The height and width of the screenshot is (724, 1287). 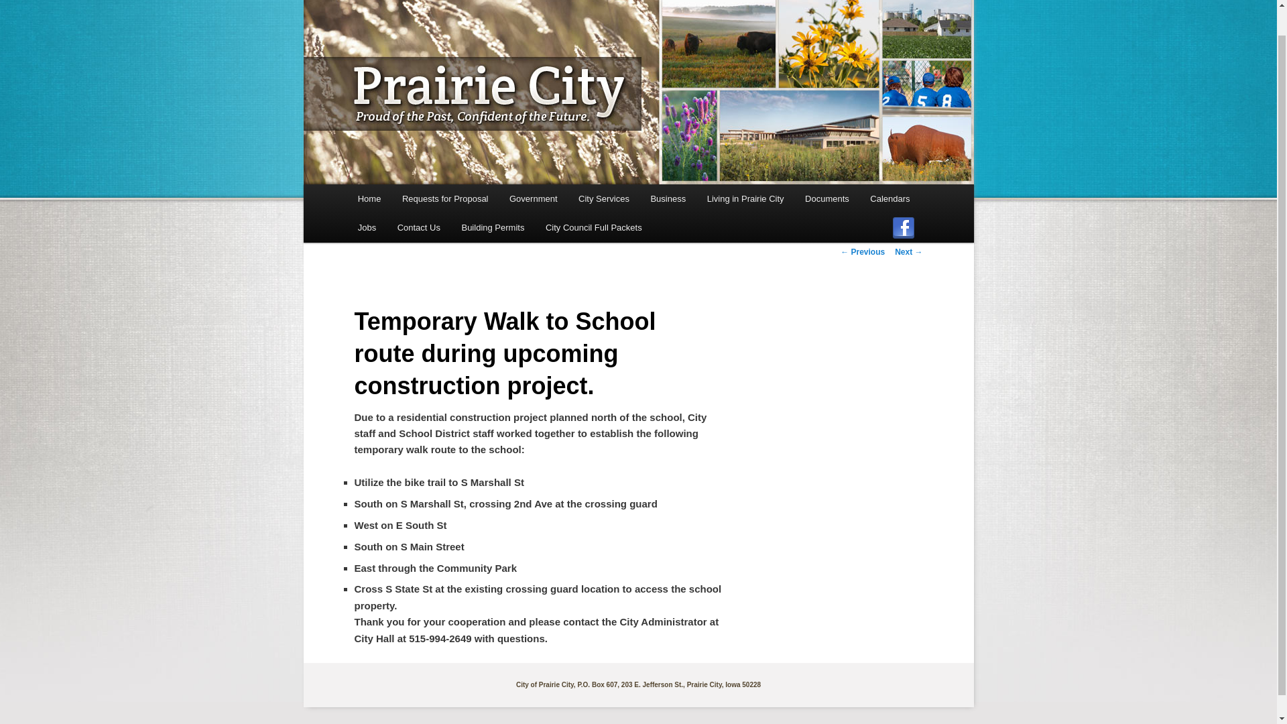 I want to click on Government, so click(x=533, y=198).